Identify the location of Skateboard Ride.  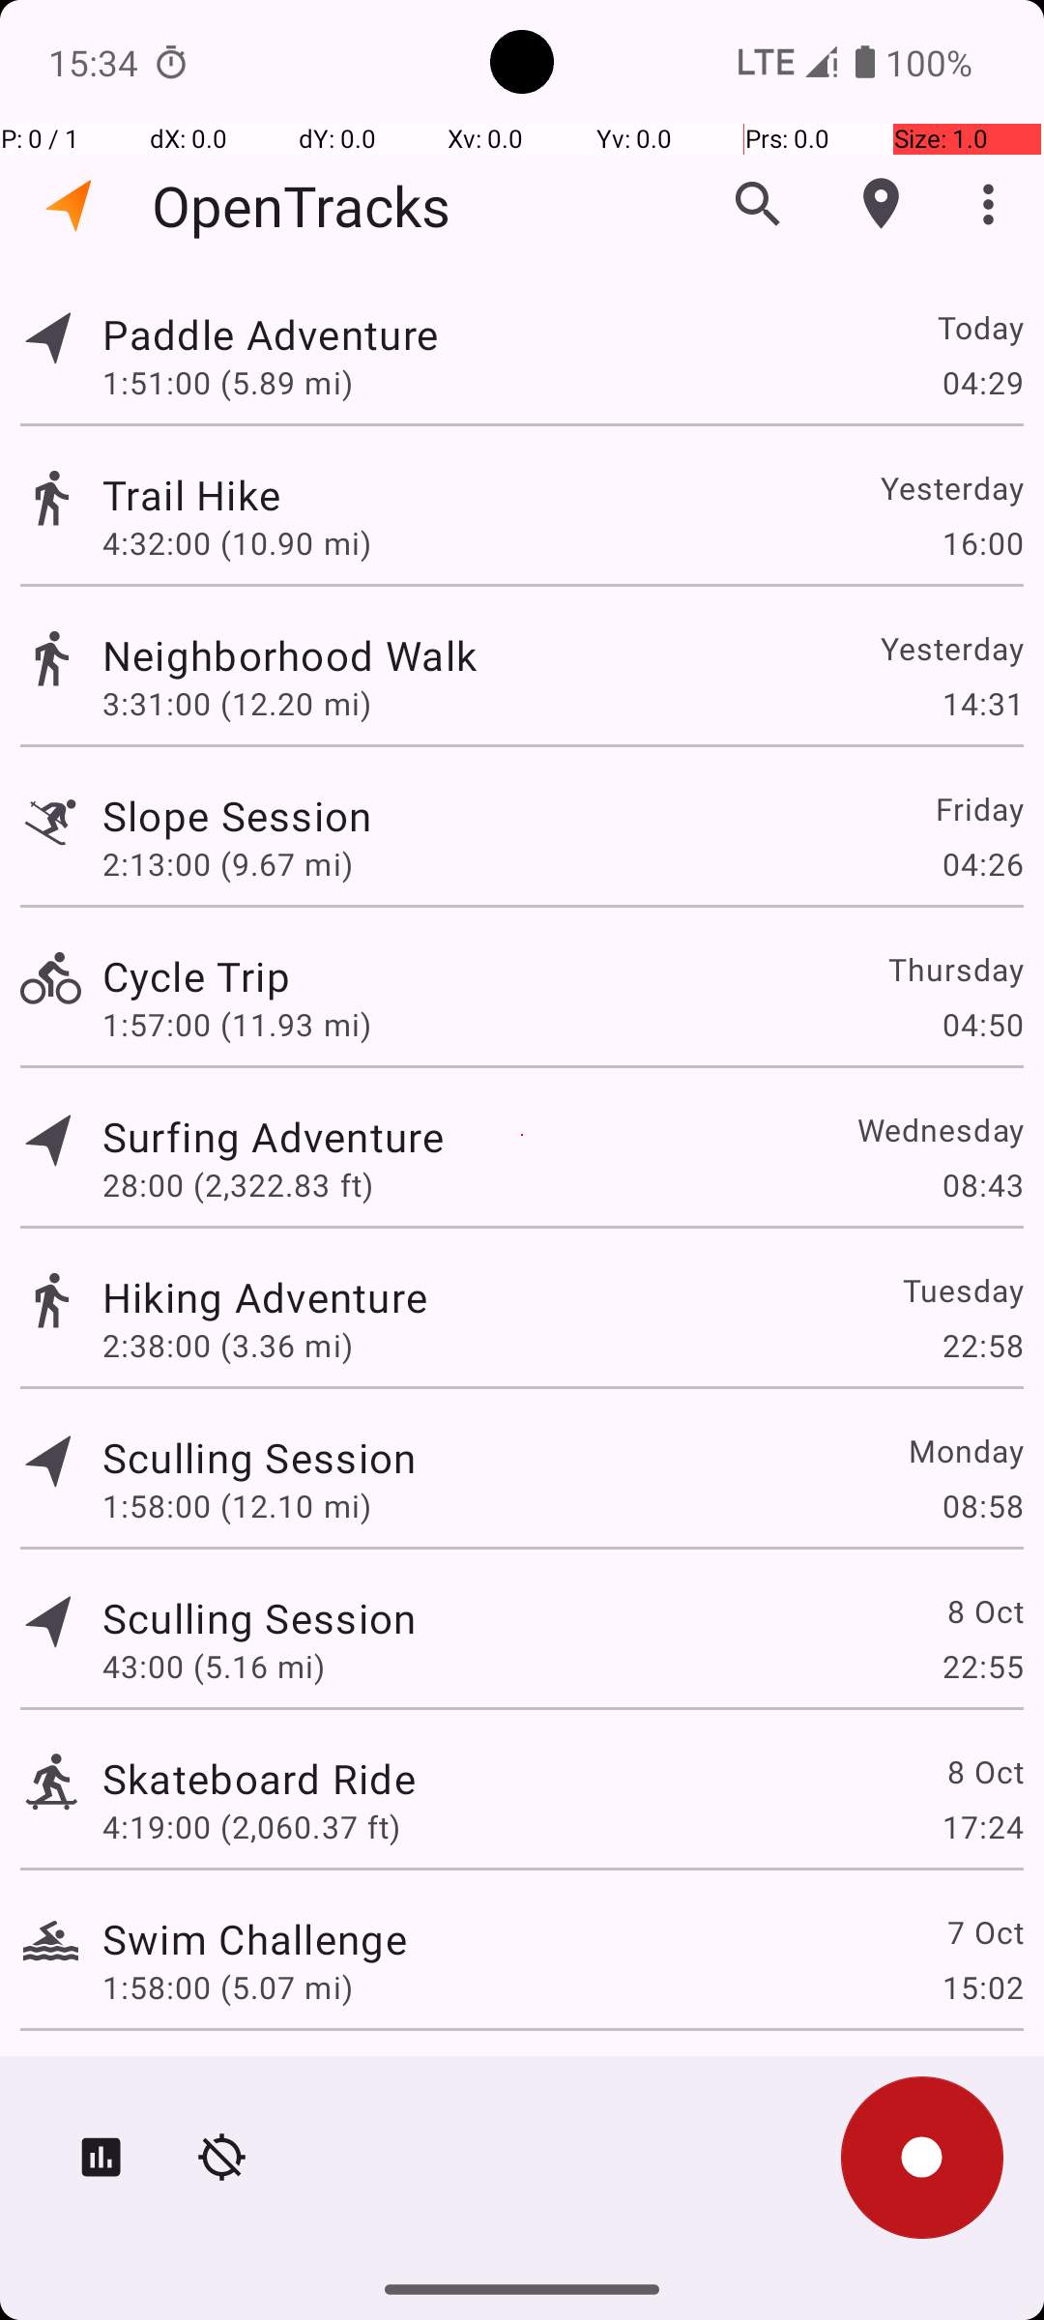
(259, 1779).